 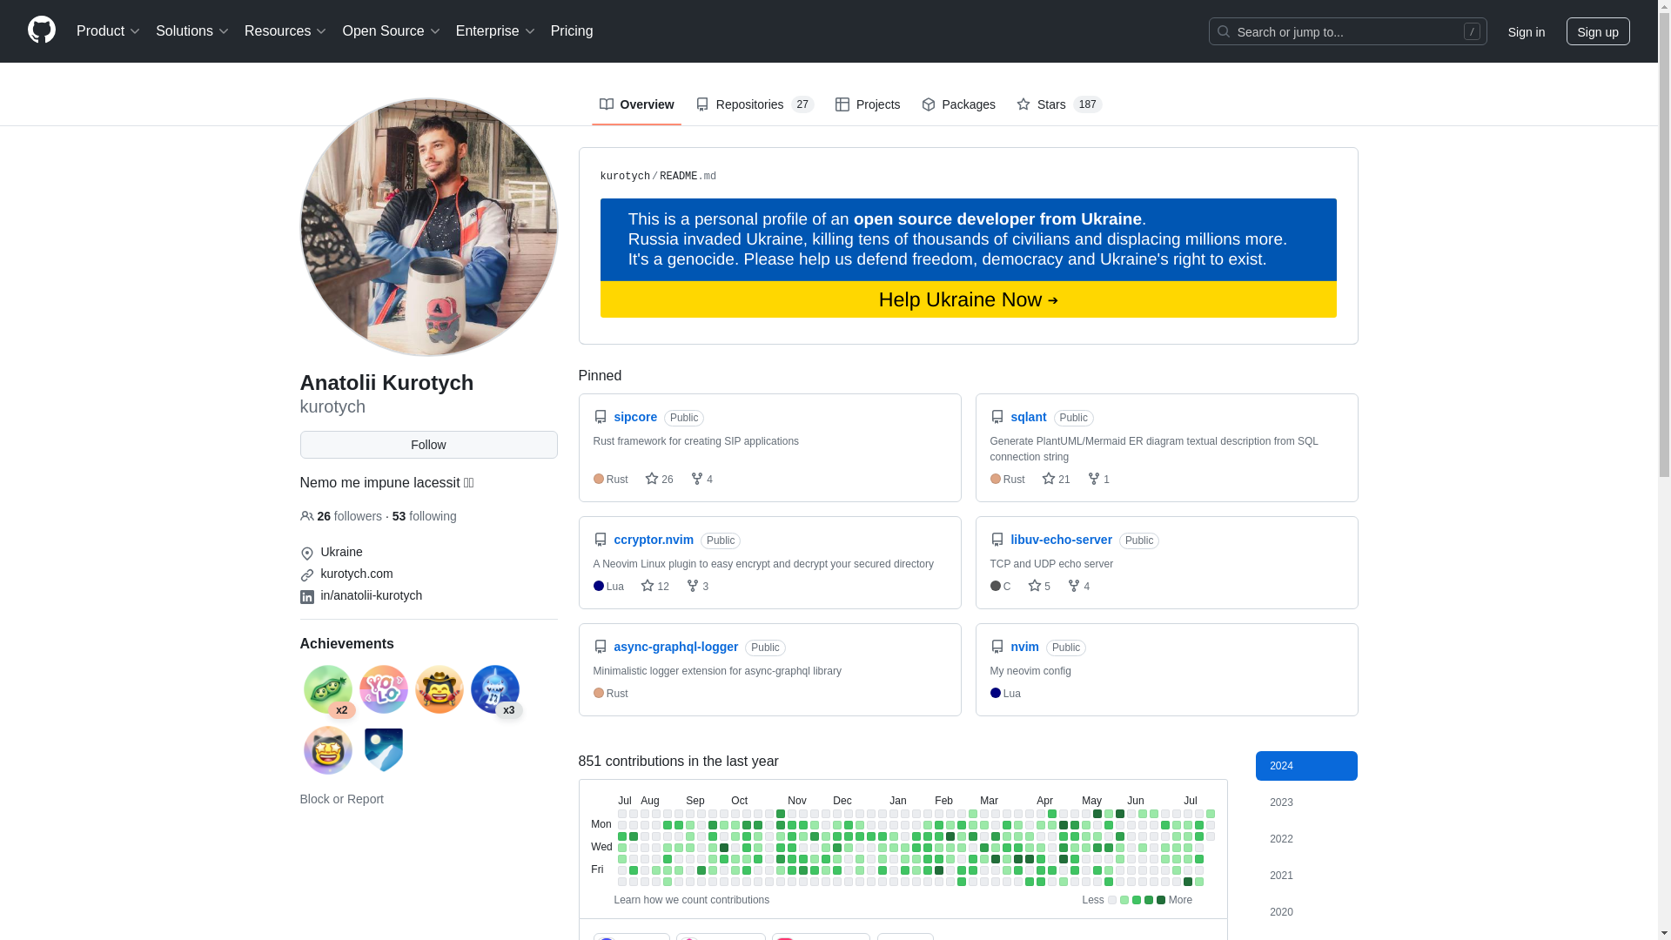 I want to click on Product, so click(x=109, y=31).